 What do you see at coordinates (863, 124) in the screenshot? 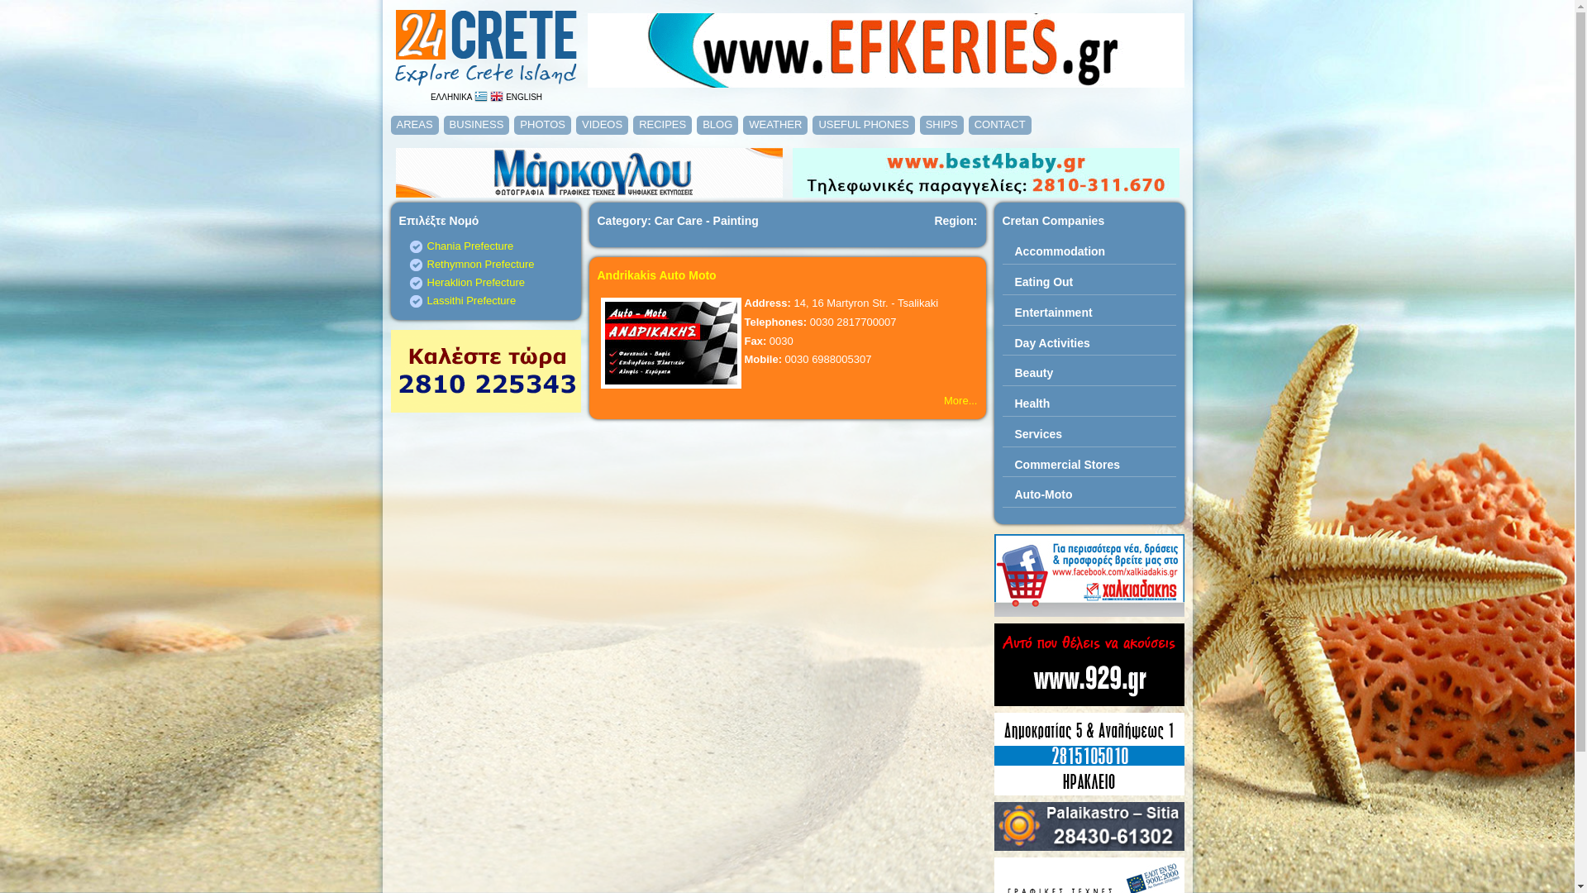
I see `USEFUL PHONES` at bounding box center [863, 124].